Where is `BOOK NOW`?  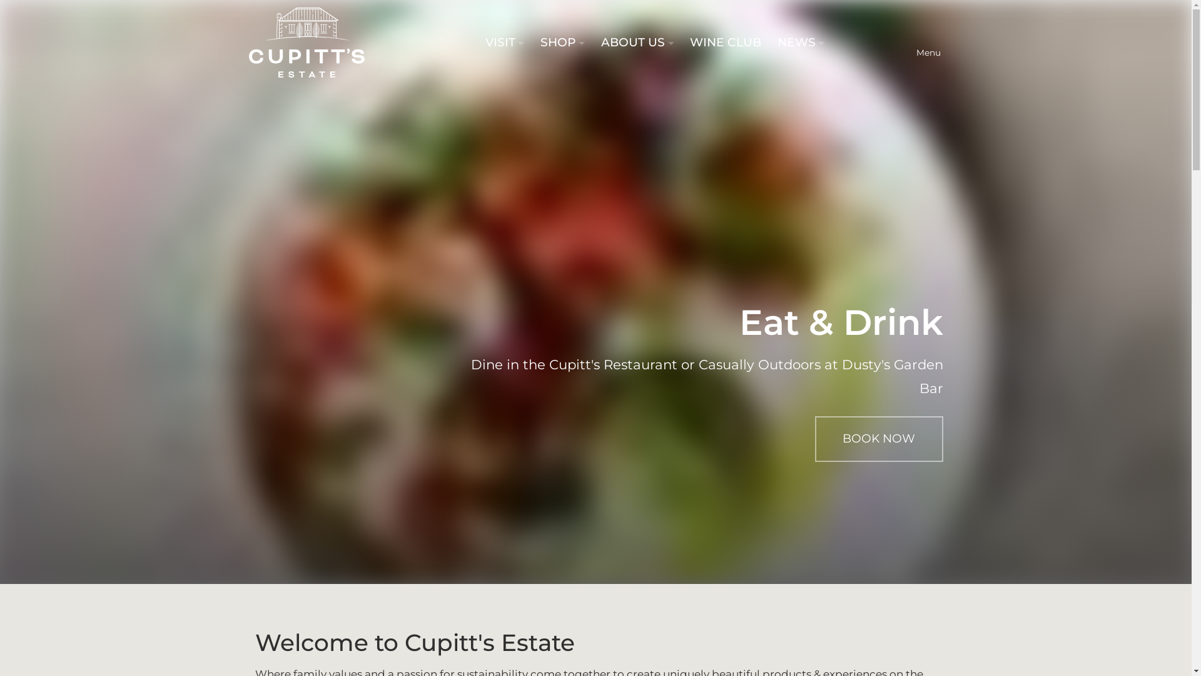
BOOK NOW is located at coordinates (878, 439).